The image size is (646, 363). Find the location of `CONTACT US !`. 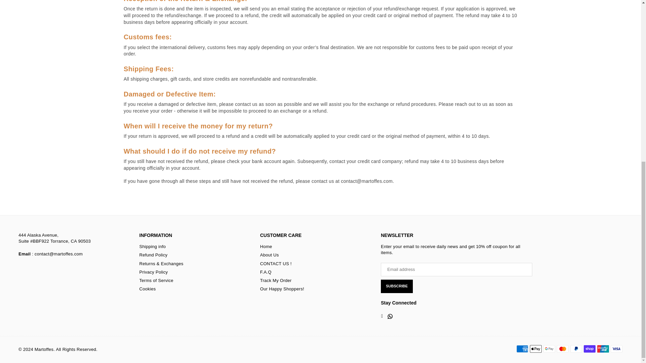

CONTACT US ! is located at coordinates (276, 264).